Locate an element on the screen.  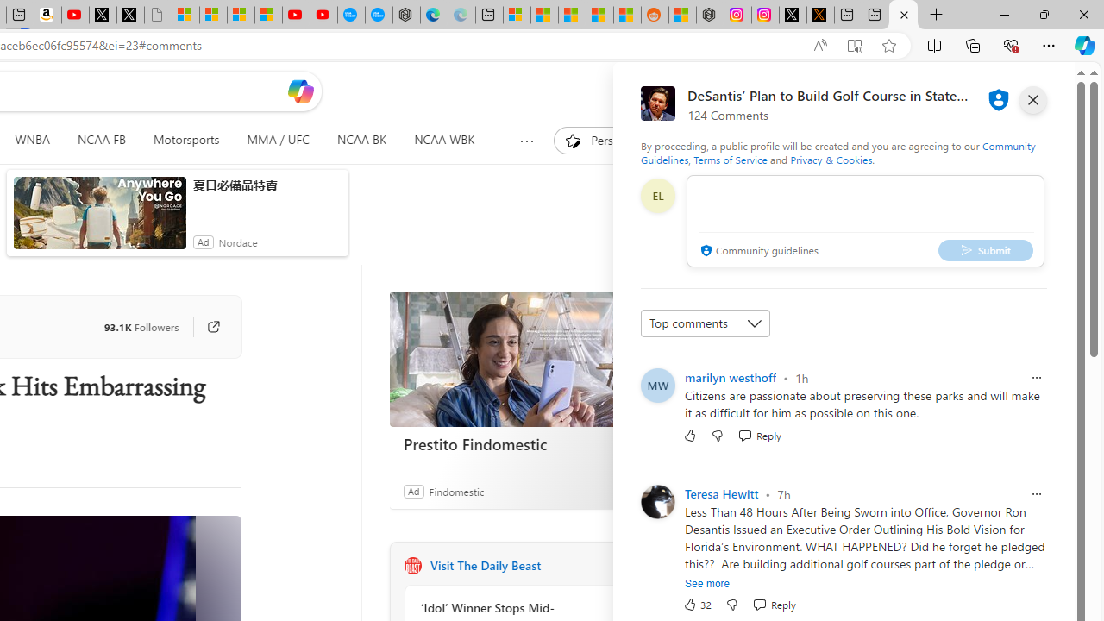
Findomestic is located at coordinates (455, 491).